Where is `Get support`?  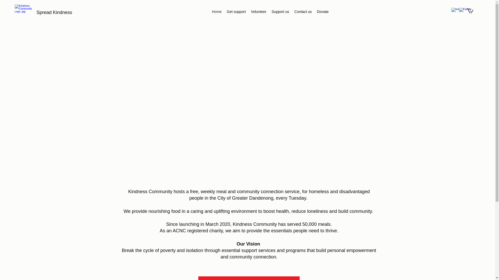 Get support is located at coordinates (236, 12).